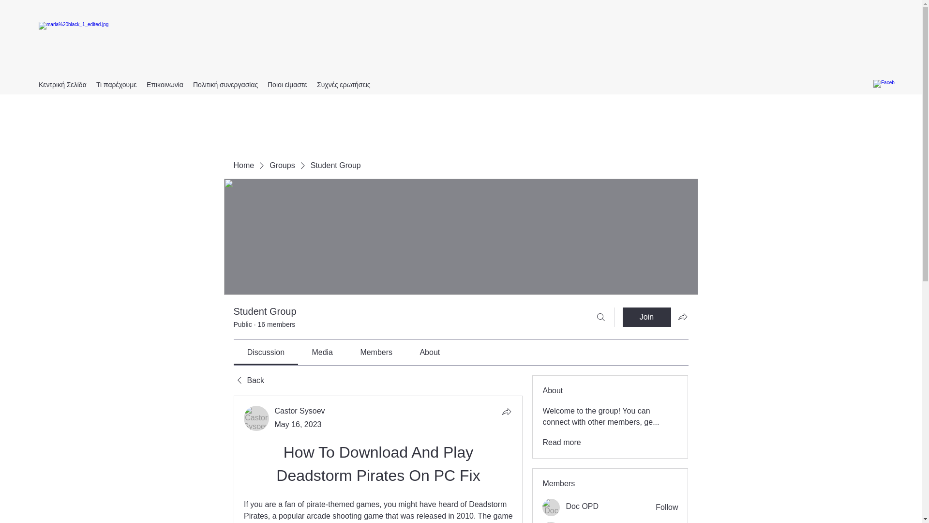 The width and height of the screenshot is (929, 523). I want to click on Follow, so click(667, 508).